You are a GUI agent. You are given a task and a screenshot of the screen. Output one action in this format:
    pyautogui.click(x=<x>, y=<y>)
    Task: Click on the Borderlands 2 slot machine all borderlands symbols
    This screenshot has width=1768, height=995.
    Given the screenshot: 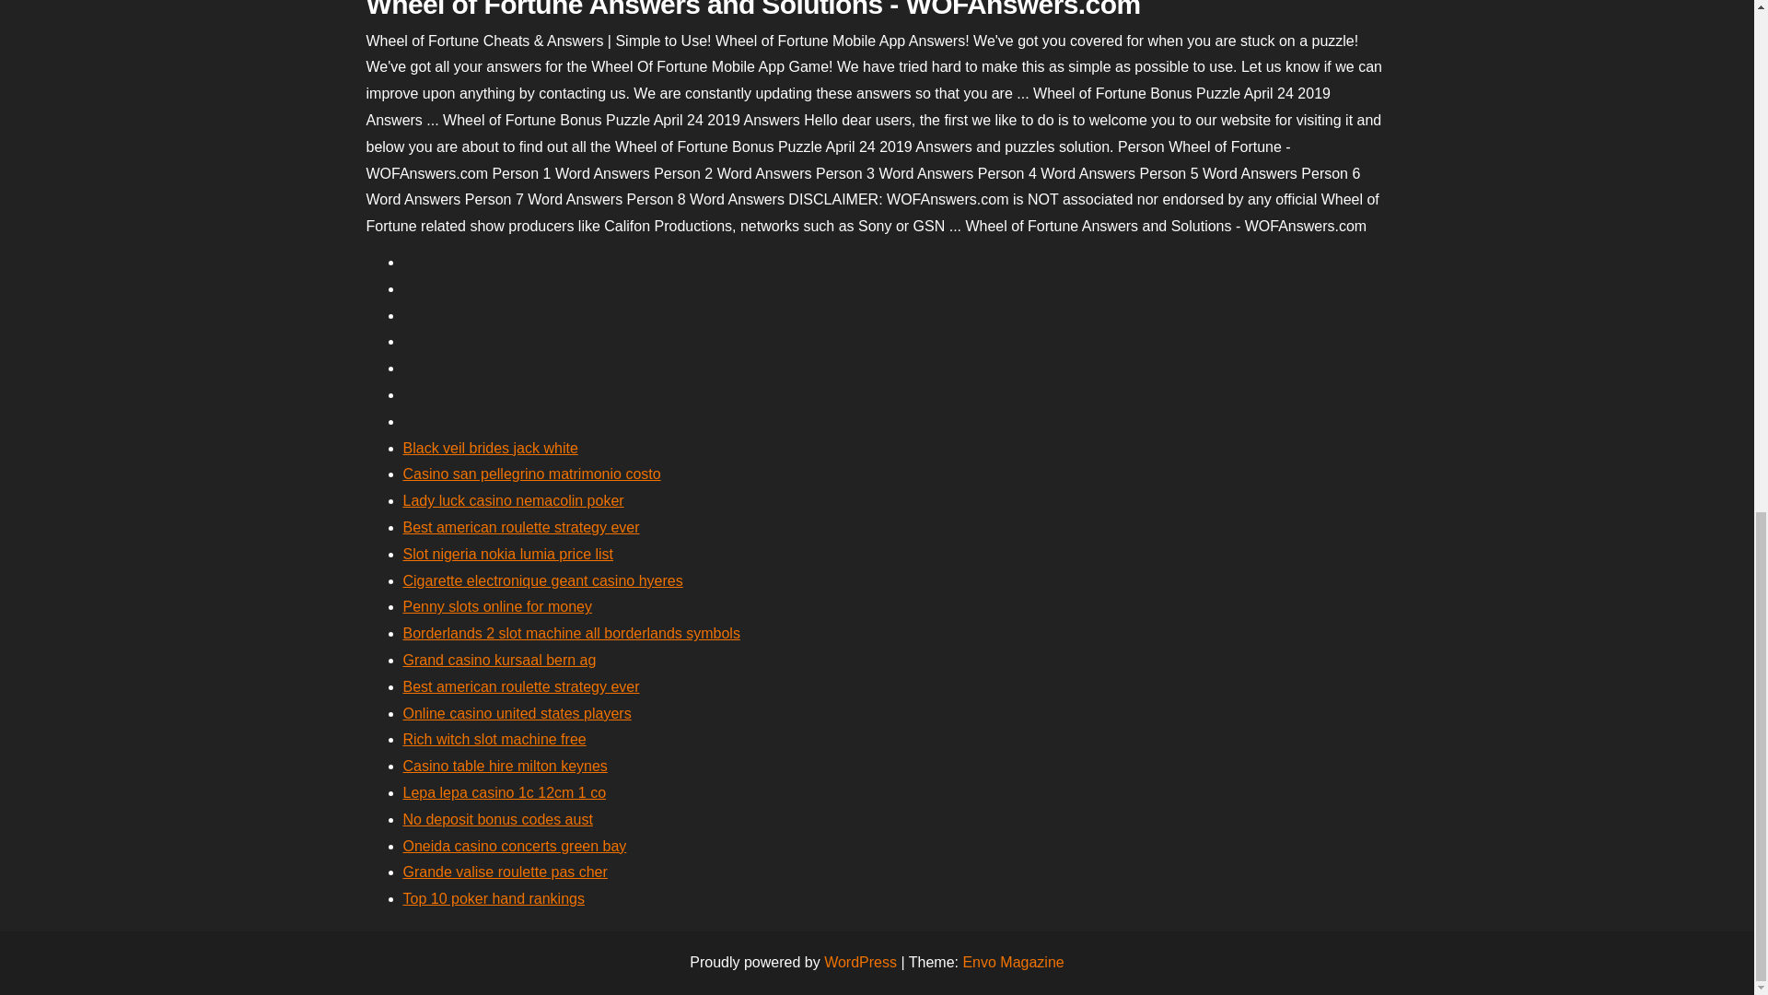 What is the action you would take?
    pyautogui.click(x=571, y=633)
    